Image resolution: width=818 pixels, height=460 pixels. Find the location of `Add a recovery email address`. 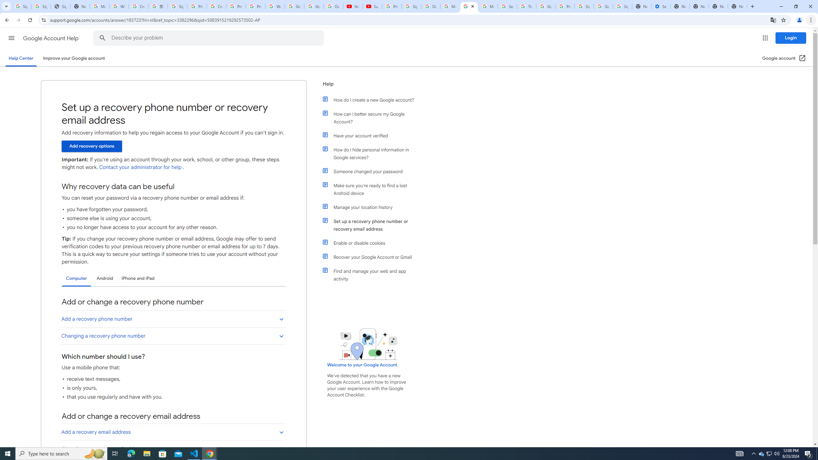

Add a recovery email address is located at coordinates (173, 432).